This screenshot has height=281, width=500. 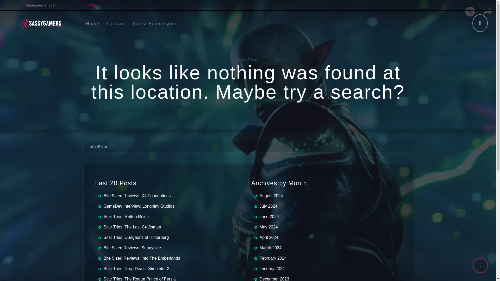 What do you see at coordinates (116, 23) in the screenshot?
I see `Contact` at bounding box center [116, 23].